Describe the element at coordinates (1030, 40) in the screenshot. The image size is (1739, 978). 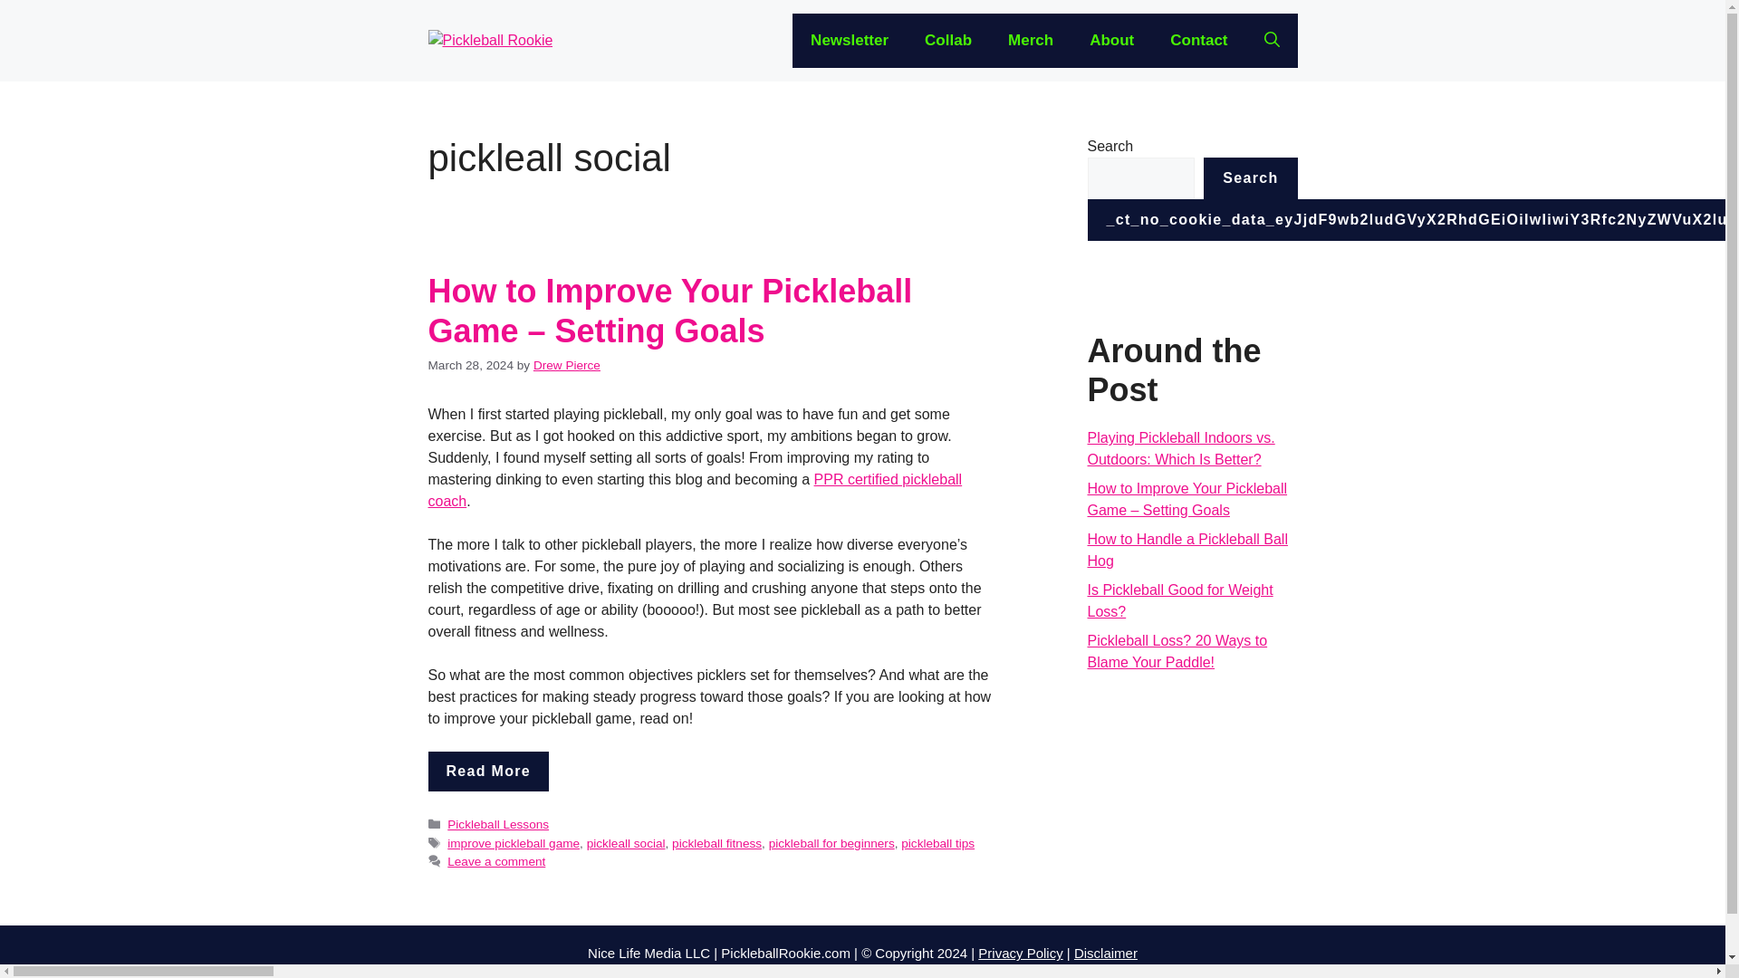
I see `Merch` at that location.